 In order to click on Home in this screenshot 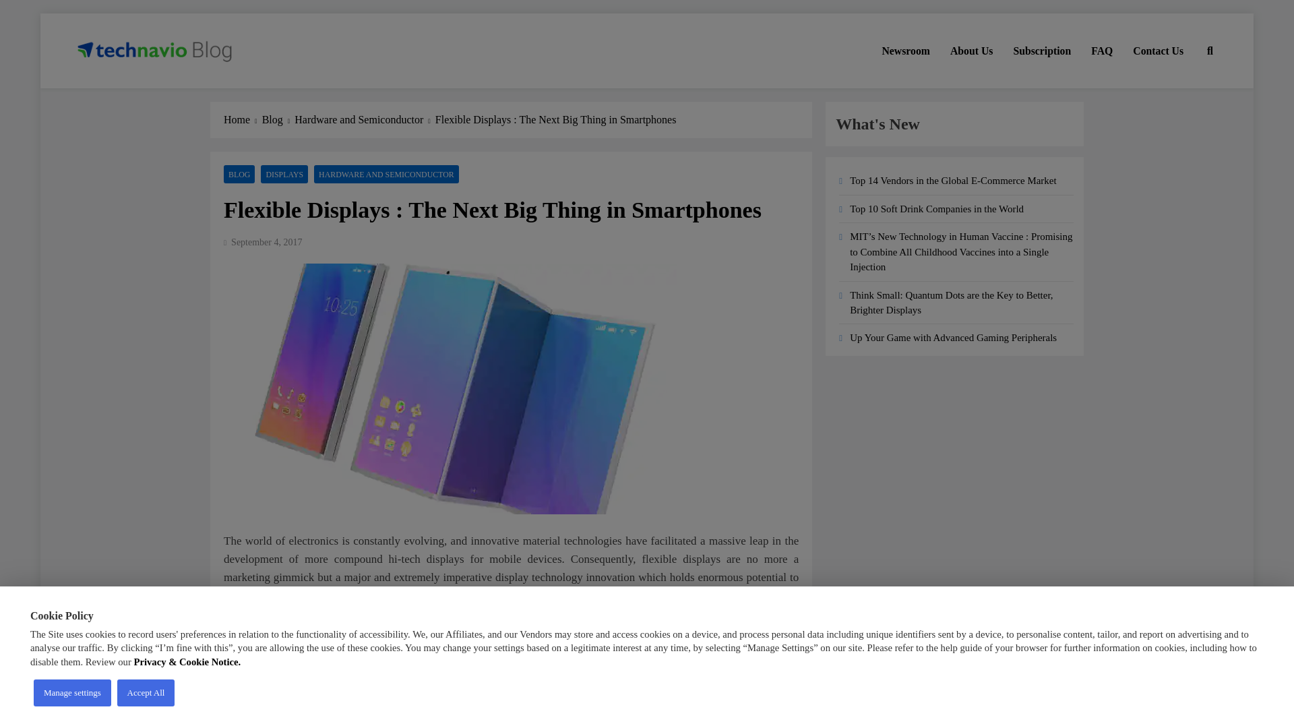, I will do `click(243, 120)`.